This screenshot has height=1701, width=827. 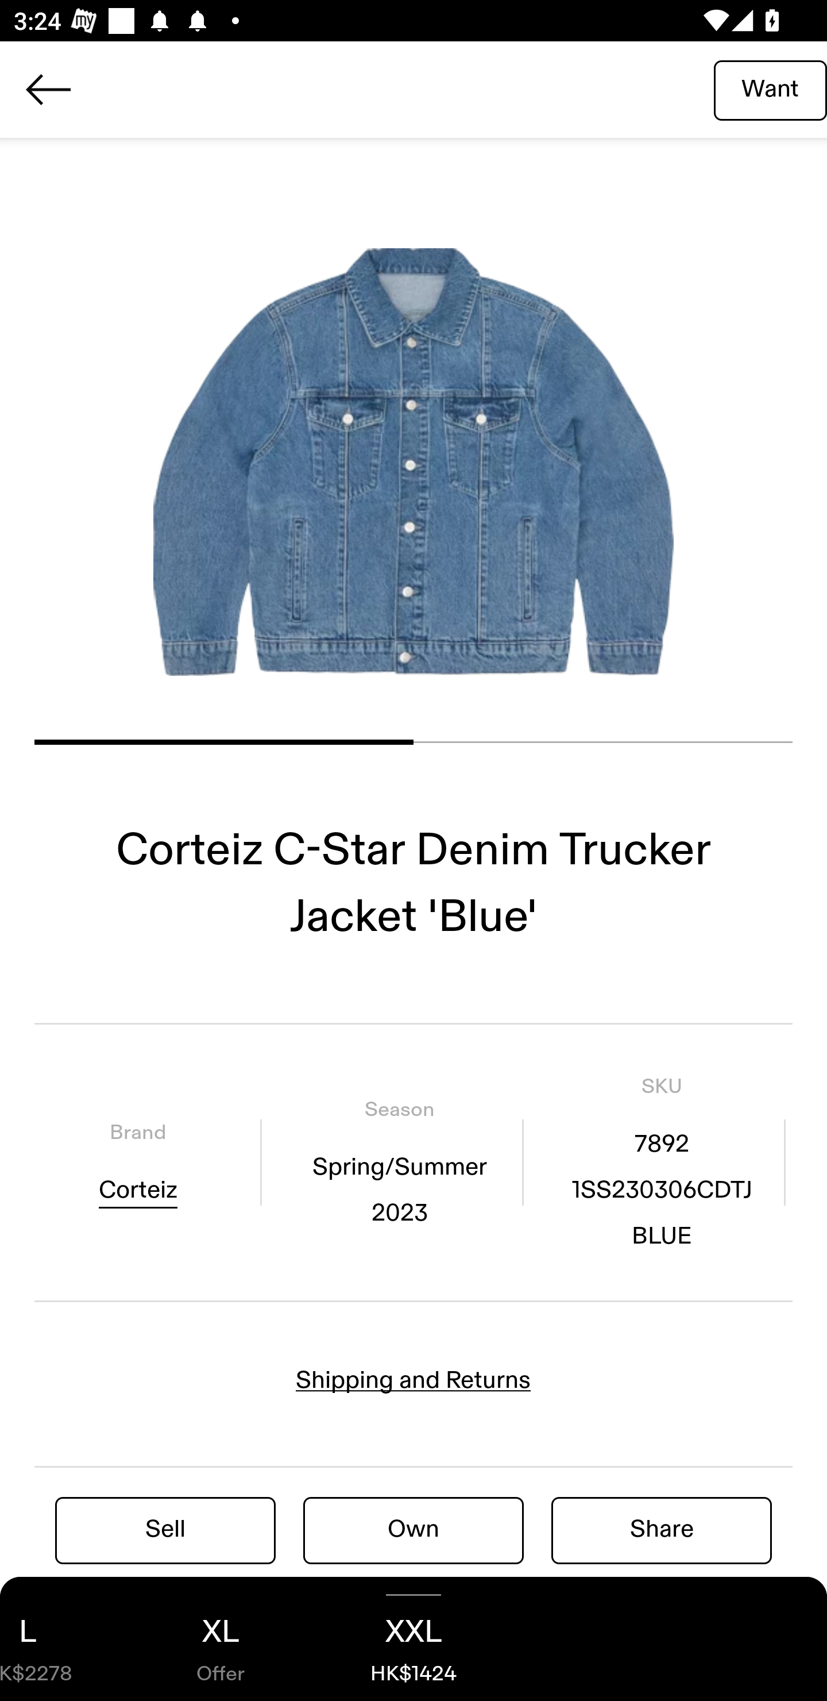 I want to click on Sell, so click(x=165, y=1530).